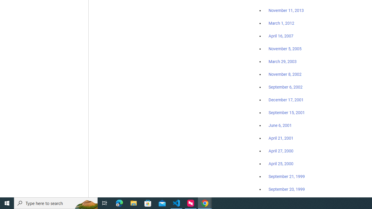  Describe the element at coordinates (281, 138) in the screenshot. I see `April 21, 2001` at that location.